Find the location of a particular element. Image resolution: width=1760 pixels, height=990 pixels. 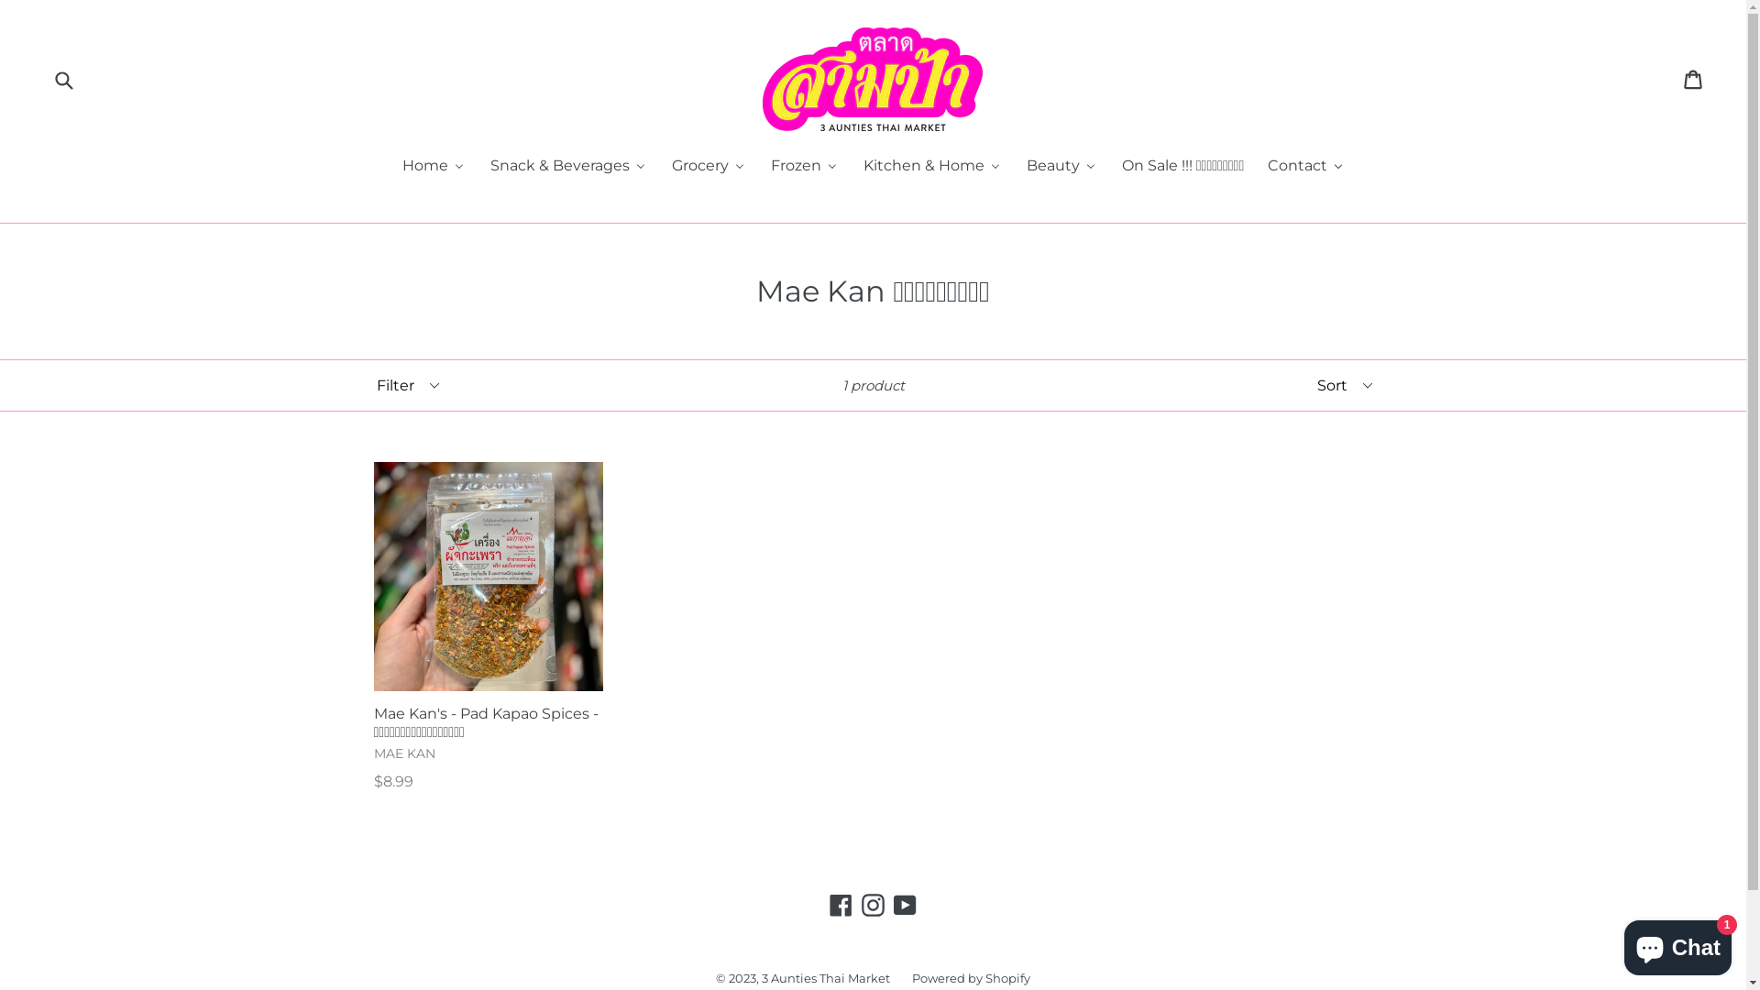

Beauty is located at coordinates (1061, 167).